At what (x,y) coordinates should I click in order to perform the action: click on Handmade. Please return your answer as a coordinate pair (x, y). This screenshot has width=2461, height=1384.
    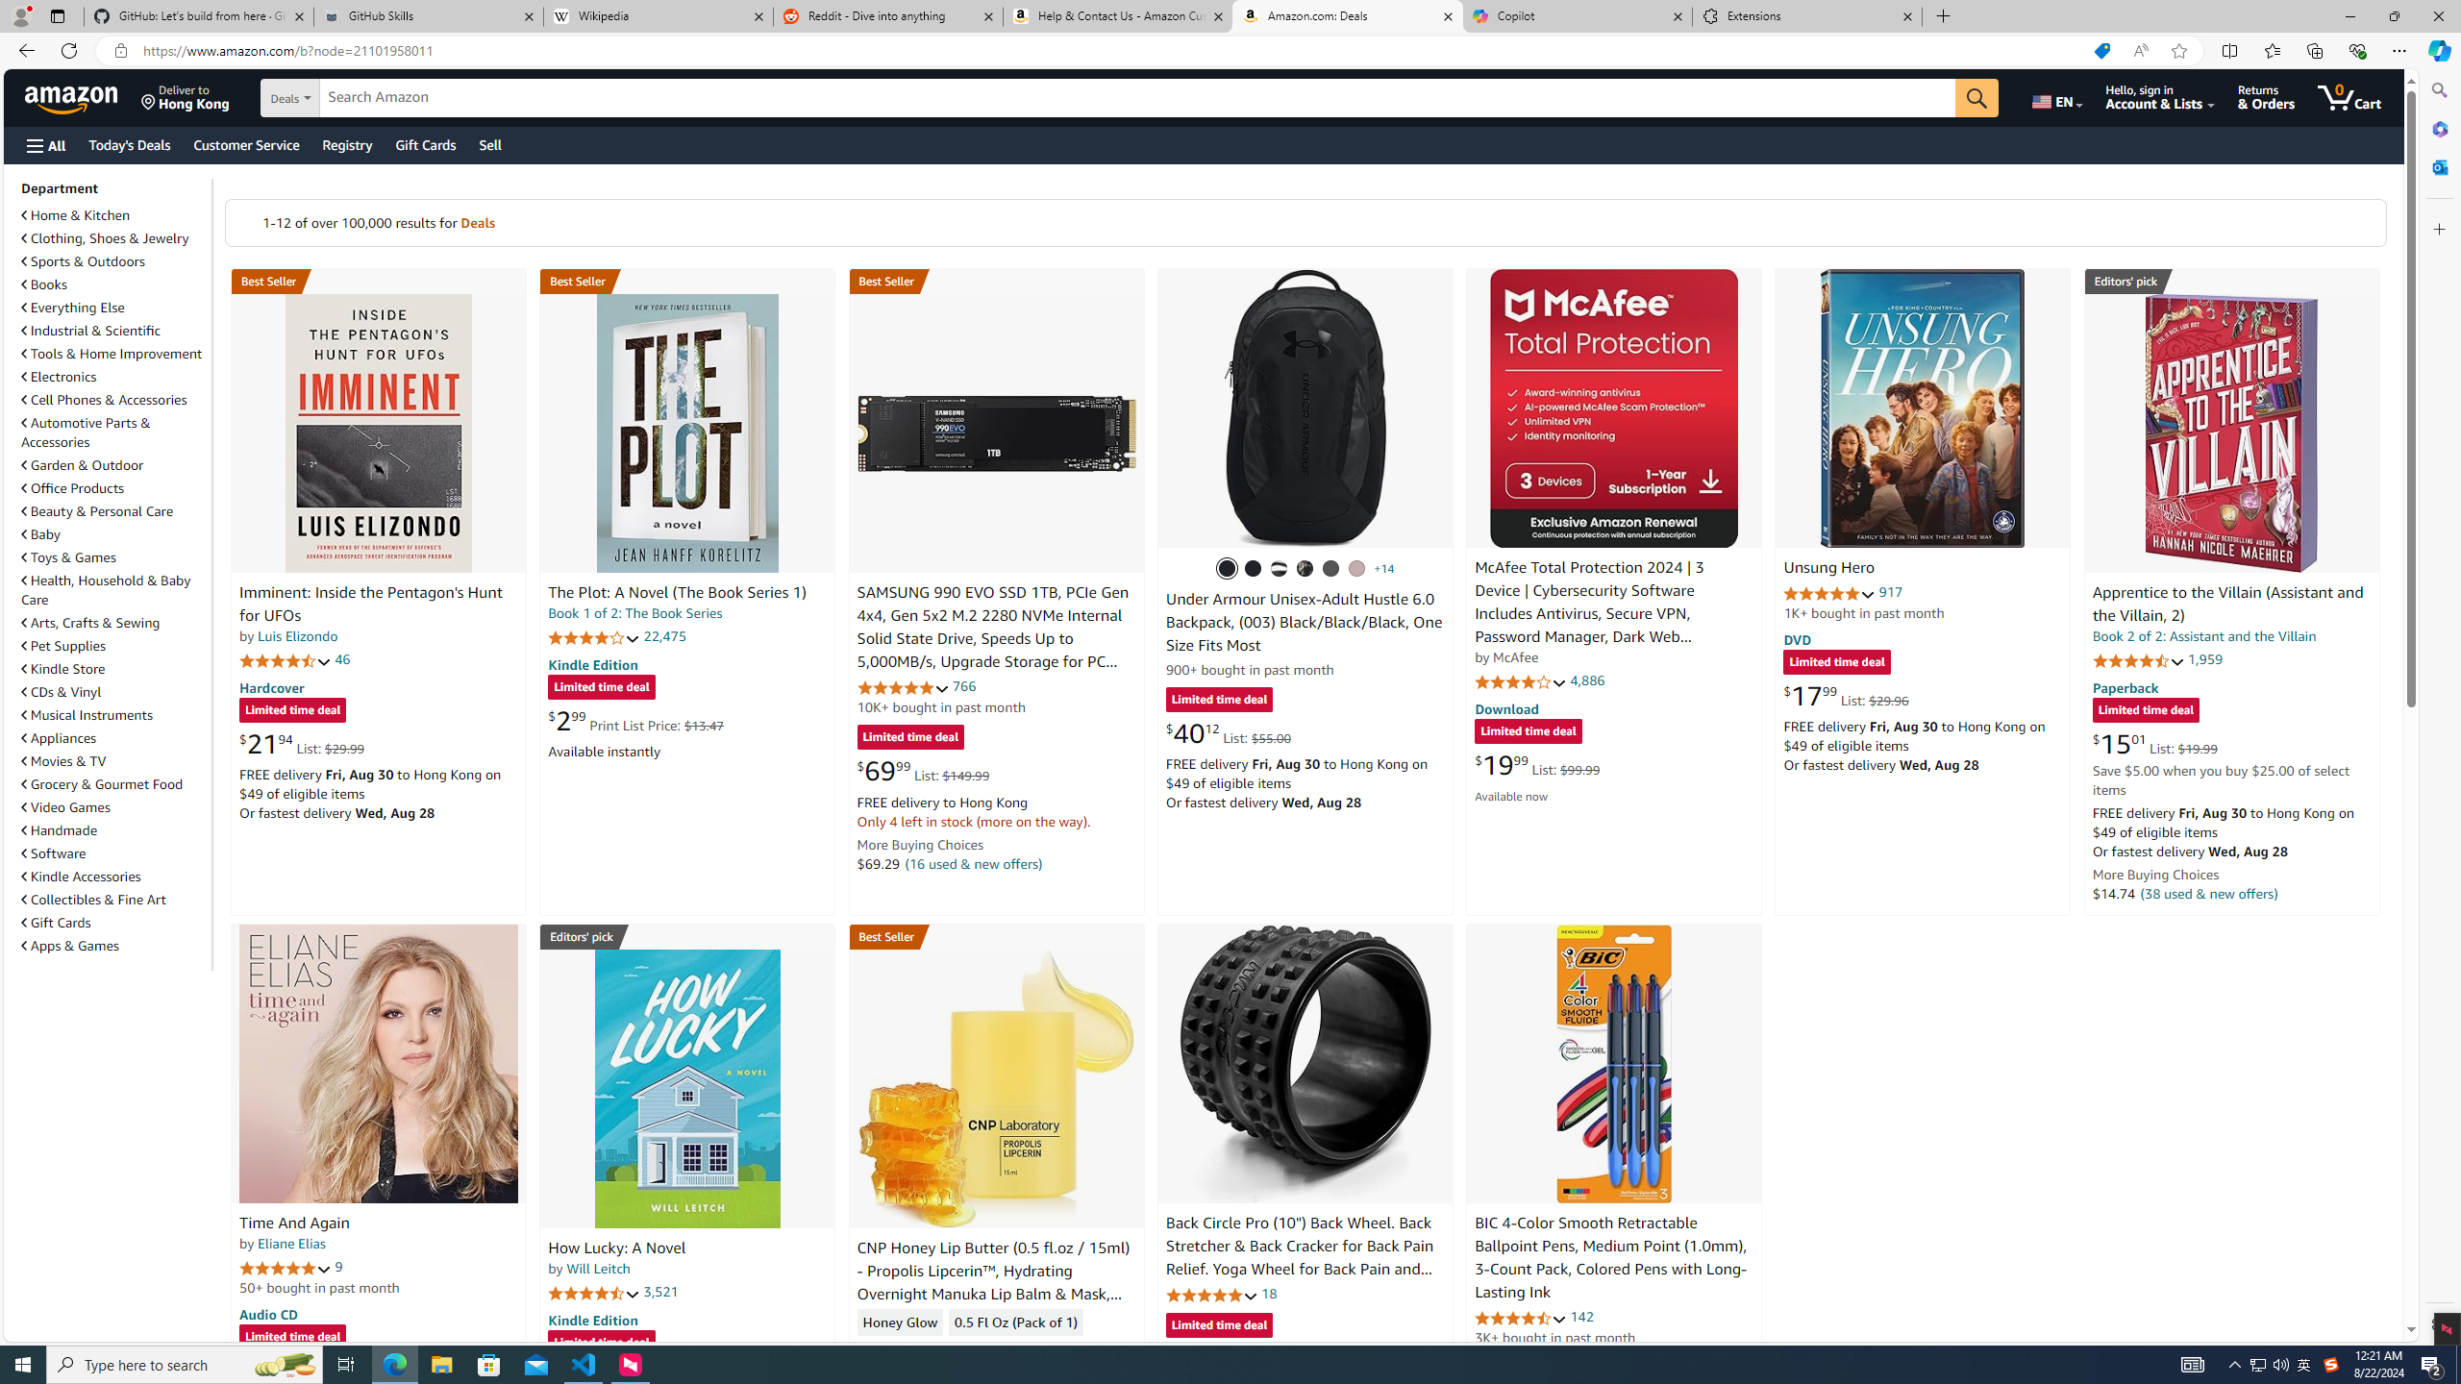
    Looking at the image, I should click on (60, 830).